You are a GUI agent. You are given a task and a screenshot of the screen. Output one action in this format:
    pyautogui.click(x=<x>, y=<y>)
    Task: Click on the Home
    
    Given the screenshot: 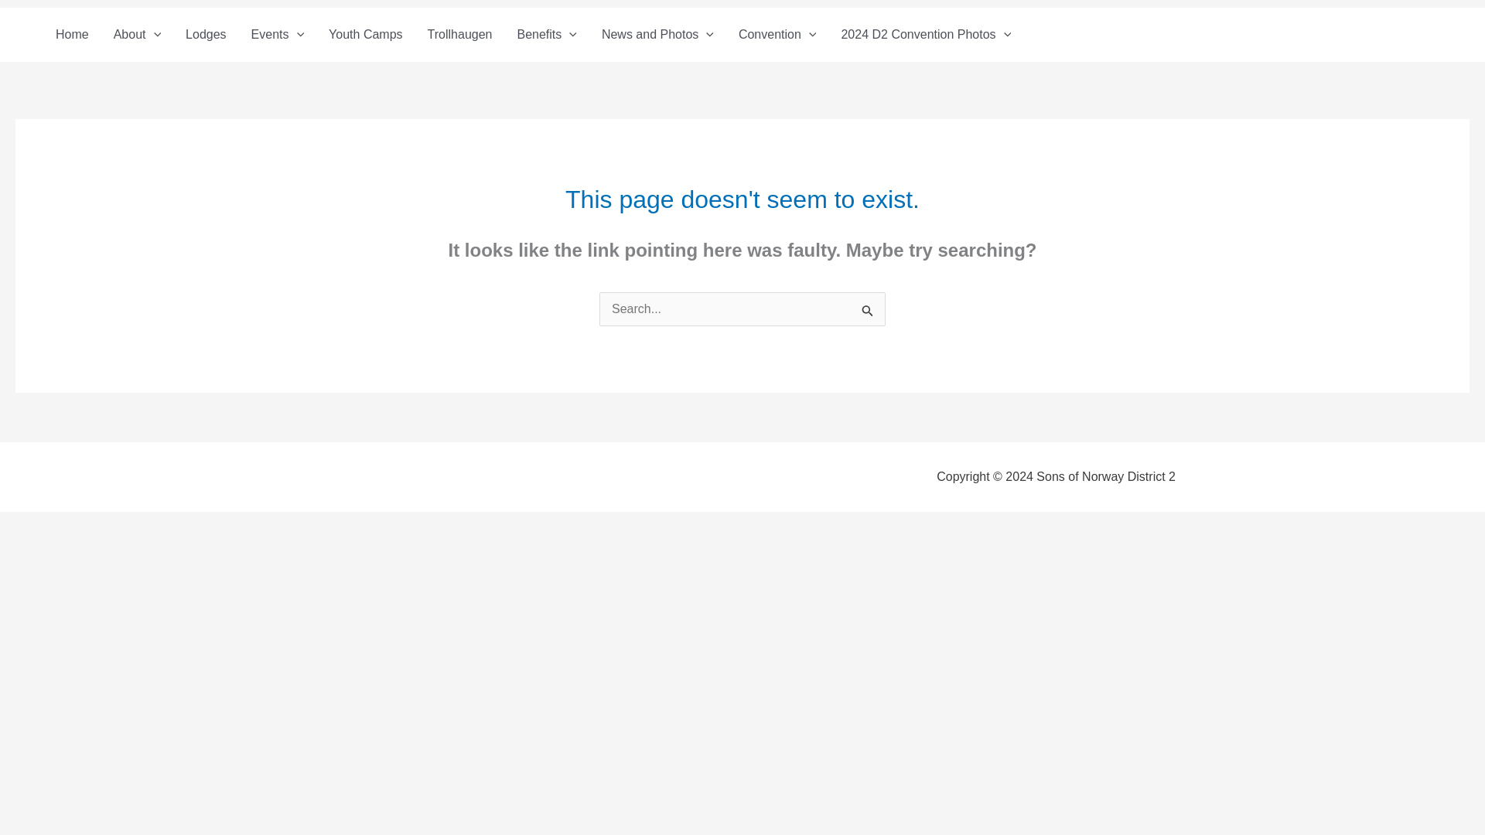 What is the action you would take?
    pyautogui.click(x=71, y=34)
    